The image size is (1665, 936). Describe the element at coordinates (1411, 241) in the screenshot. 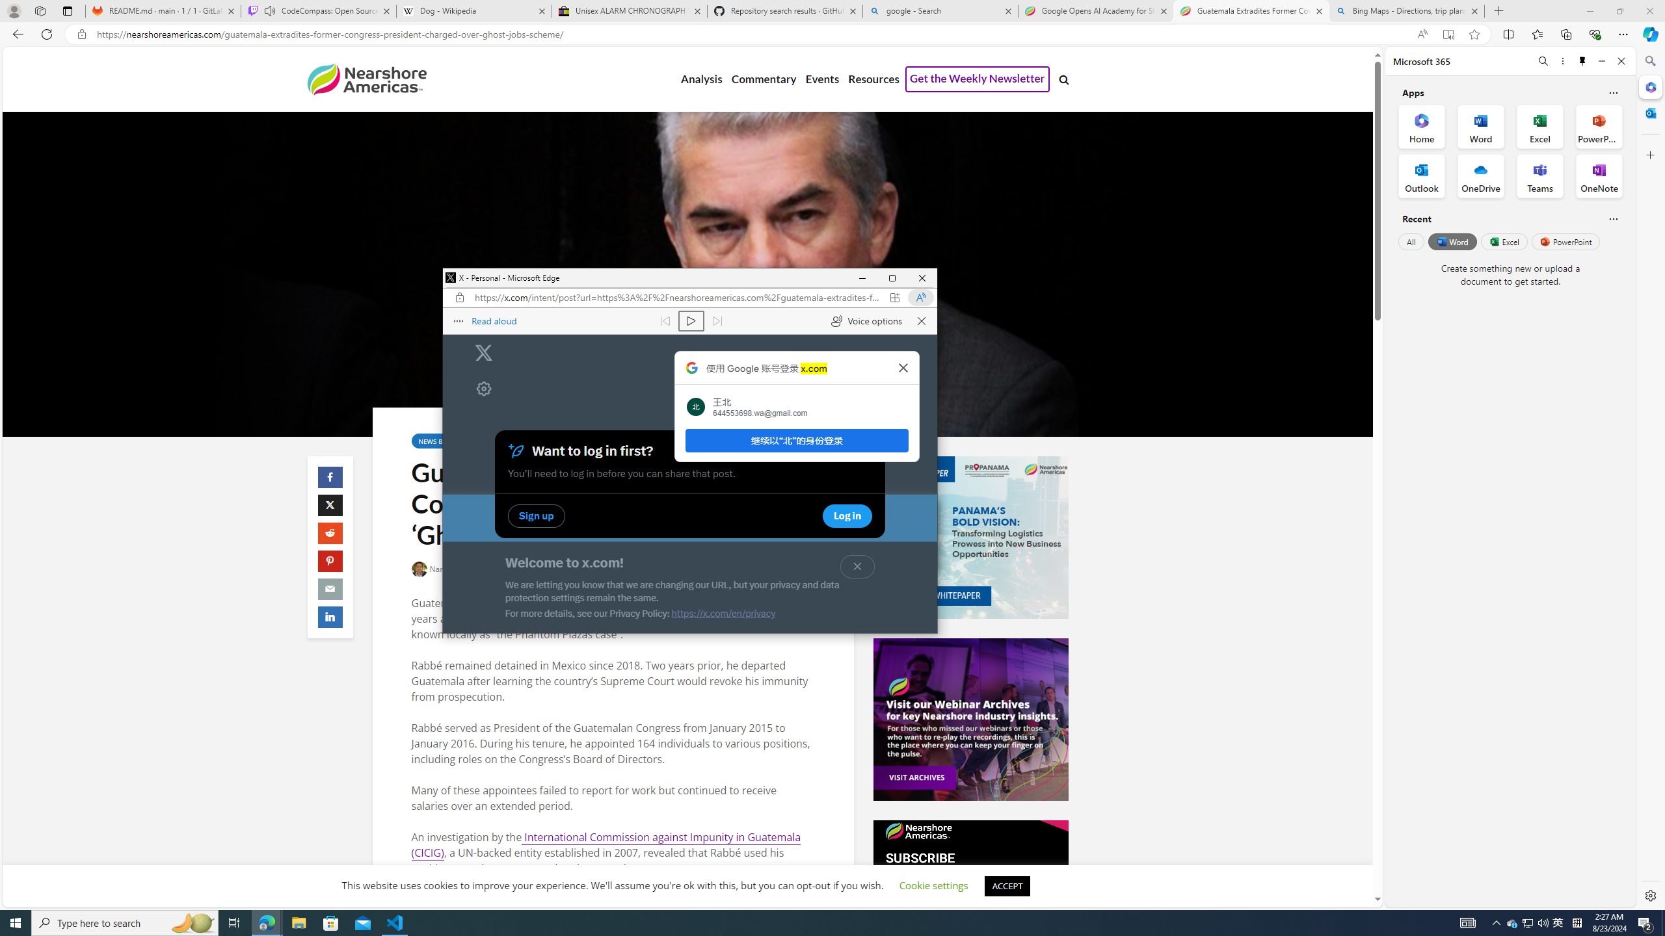

I see `All` at that location.